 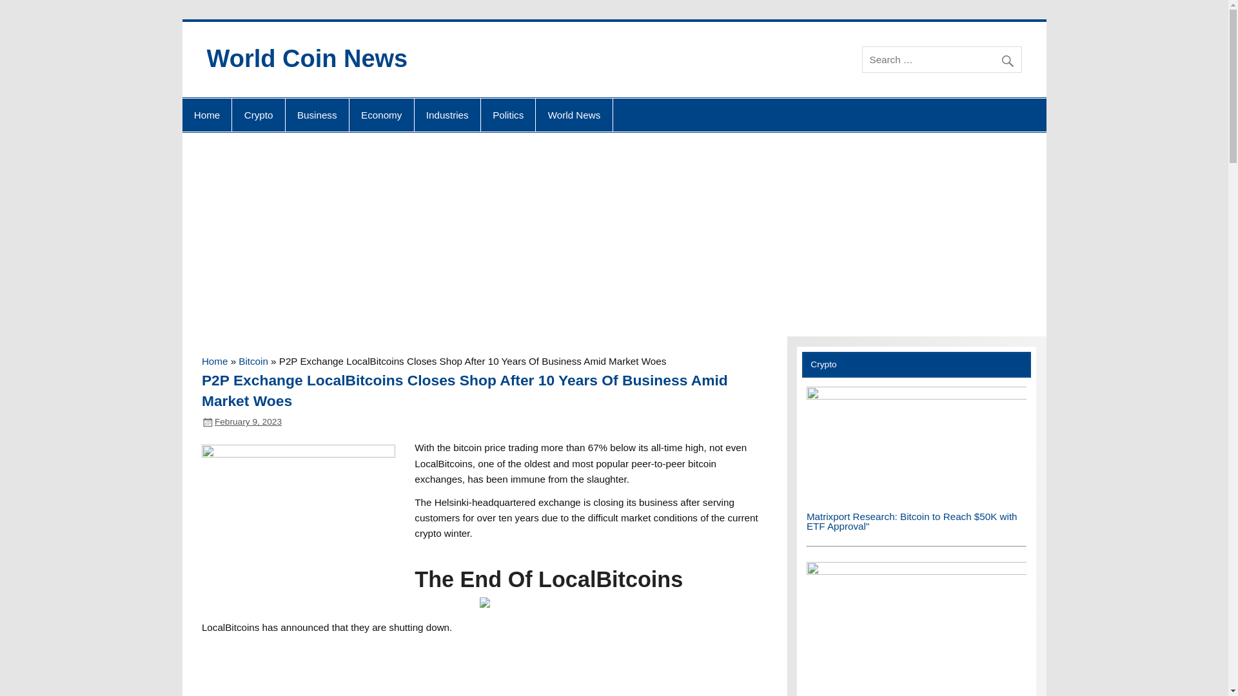 I want to click on Bitcoin, so click(x=253, y=361).